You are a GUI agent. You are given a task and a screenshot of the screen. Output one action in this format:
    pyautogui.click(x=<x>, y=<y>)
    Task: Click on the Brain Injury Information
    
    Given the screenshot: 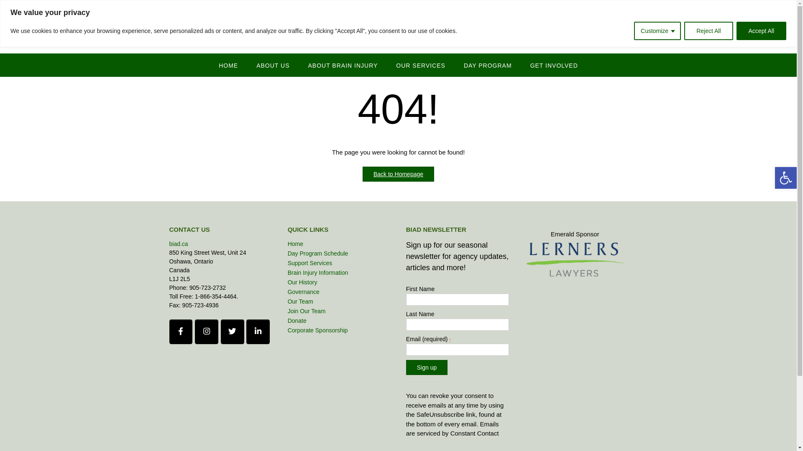 What is the action you would take?
    pyautogui.click(x=318, y=273)
    